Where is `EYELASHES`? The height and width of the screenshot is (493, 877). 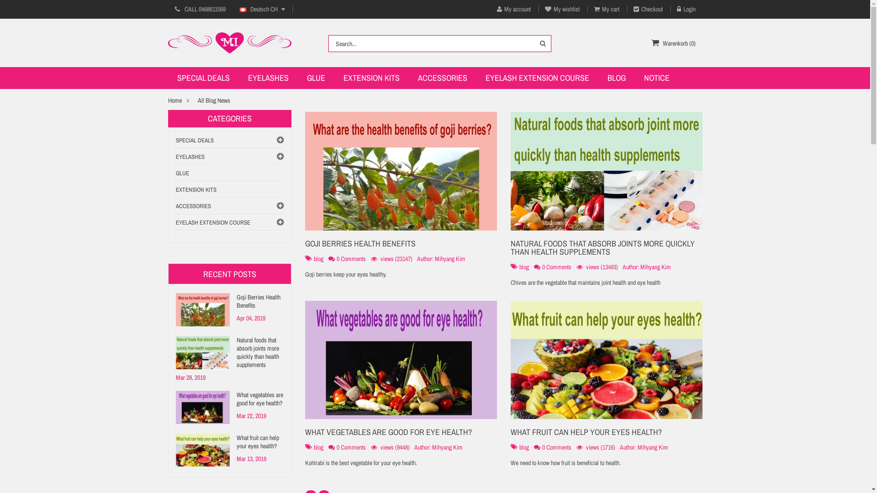 EYELASHES is located at coordinates (229, 157).